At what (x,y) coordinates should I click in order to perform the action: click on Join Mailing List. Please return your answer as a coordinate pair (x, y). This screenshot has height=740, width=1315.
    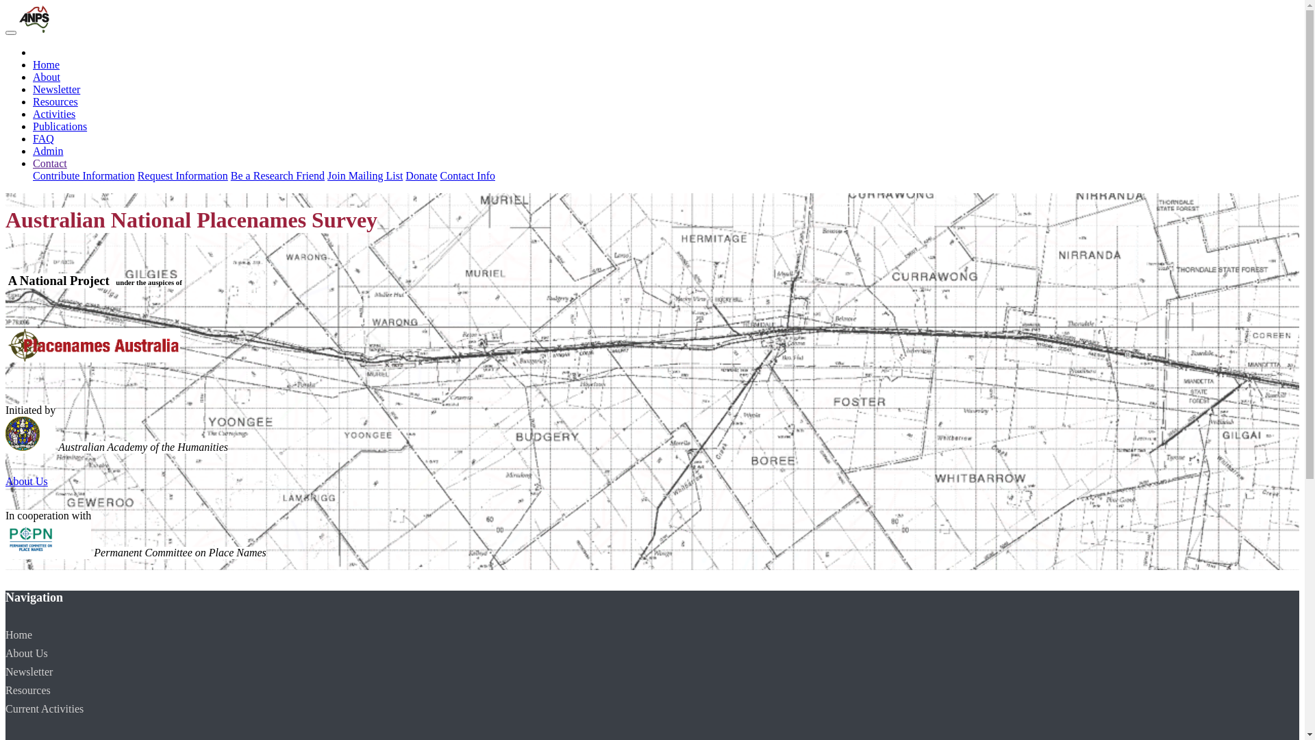
    Looking at the image, I should click on (365, 175).